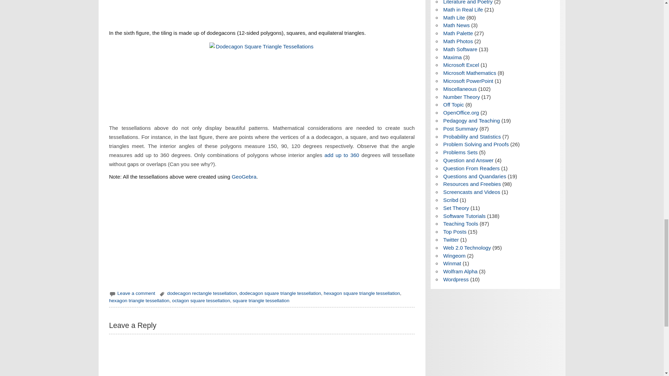  Describe the element at coordinates (261, 11) in the screenshot. I see `Hexagon Triangle Tessellation` at that location.